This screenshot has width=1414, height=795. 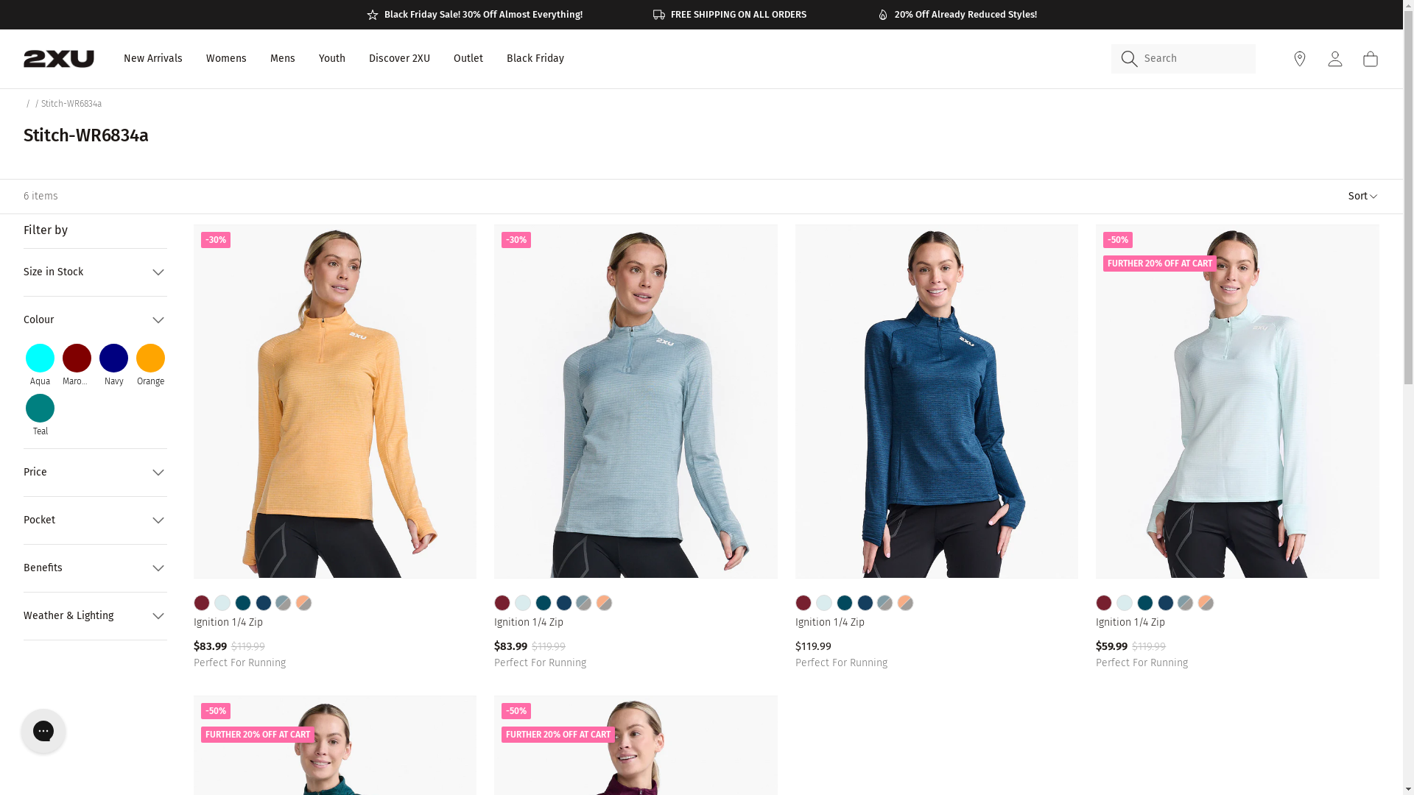 What do you see at coordinates (937, 623) in the screenshot?
I see `Ignition 1/4 Zip` at bounding box center [937, 623].